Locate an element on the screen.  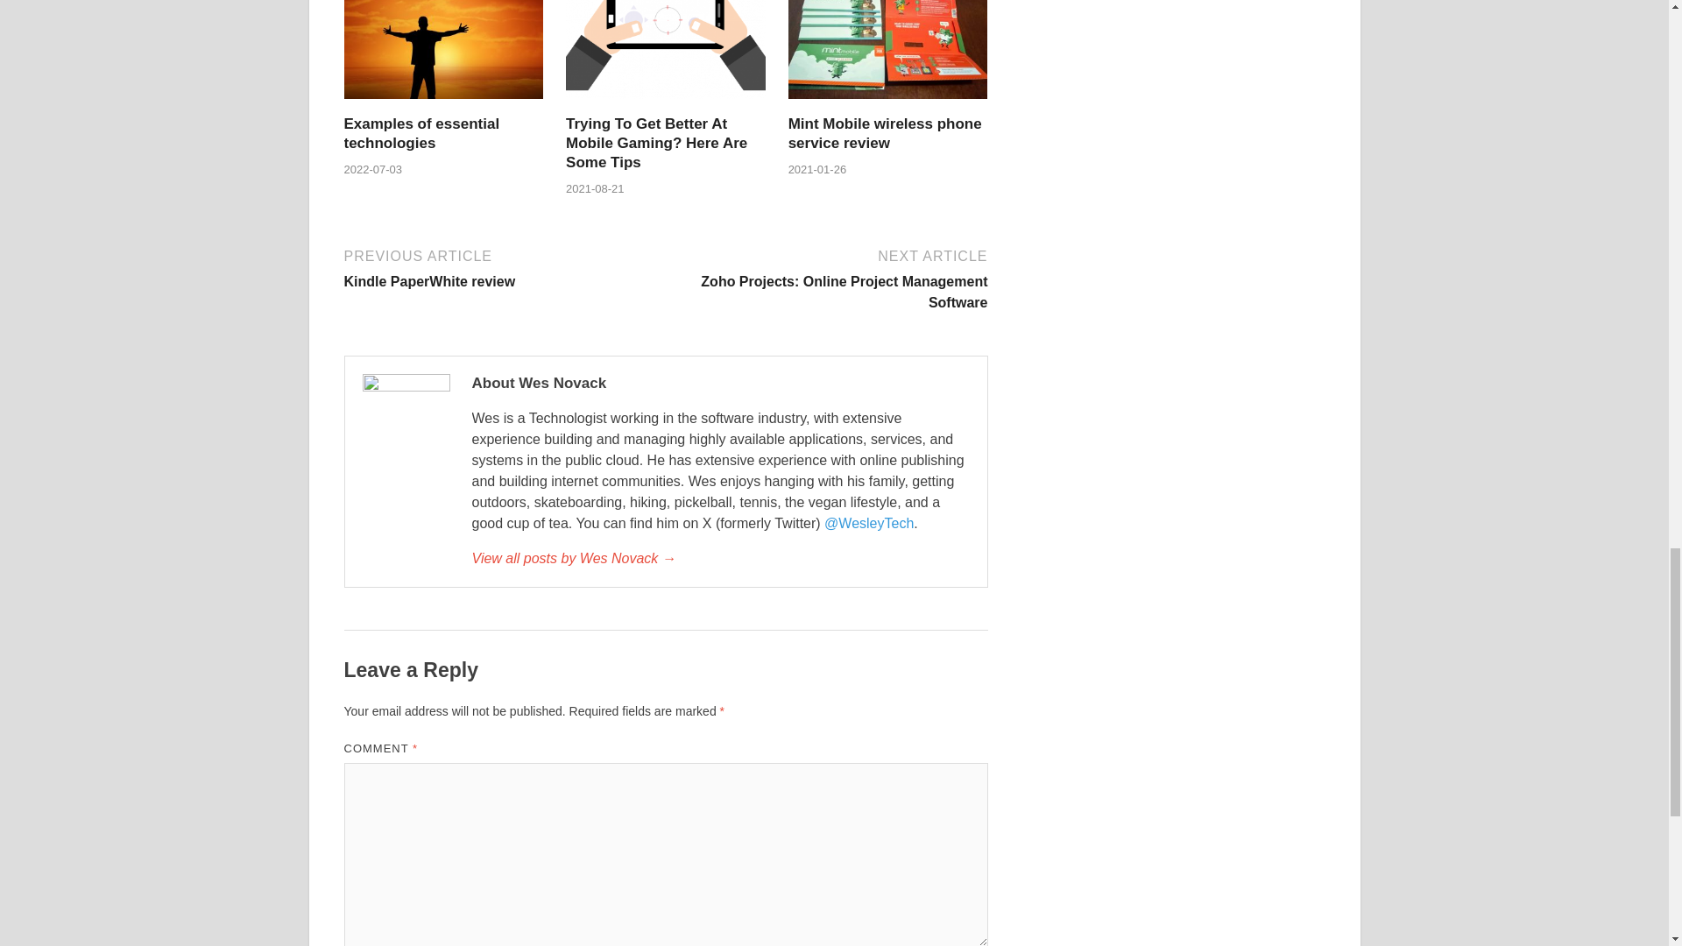
Trying To Get Better At Mobile Gaming? Here Are Some Tips is located at coordinates (665, 103).